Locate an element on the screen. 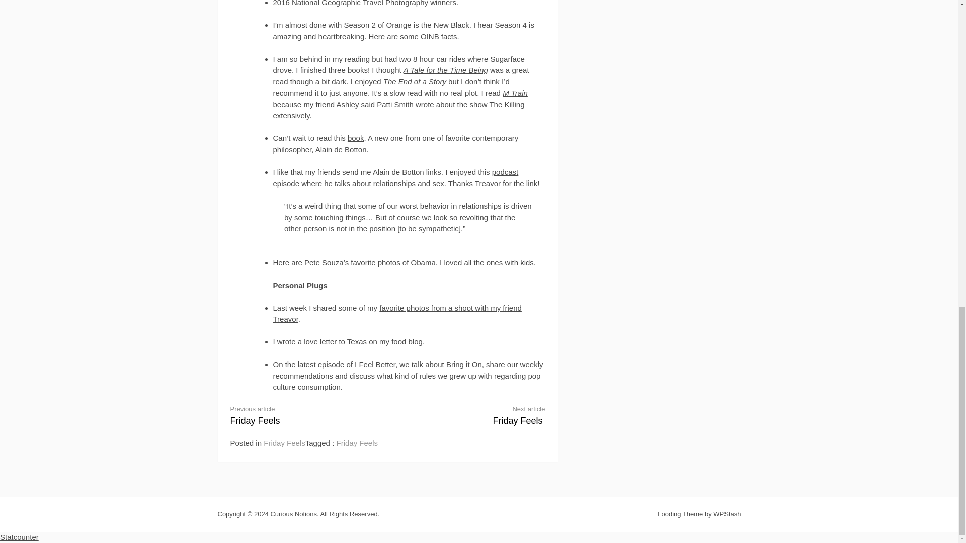 This screenshot has height=543, width=966. favorite photos from a shoot with my friend Treavor is located at coordinates (439, 36).